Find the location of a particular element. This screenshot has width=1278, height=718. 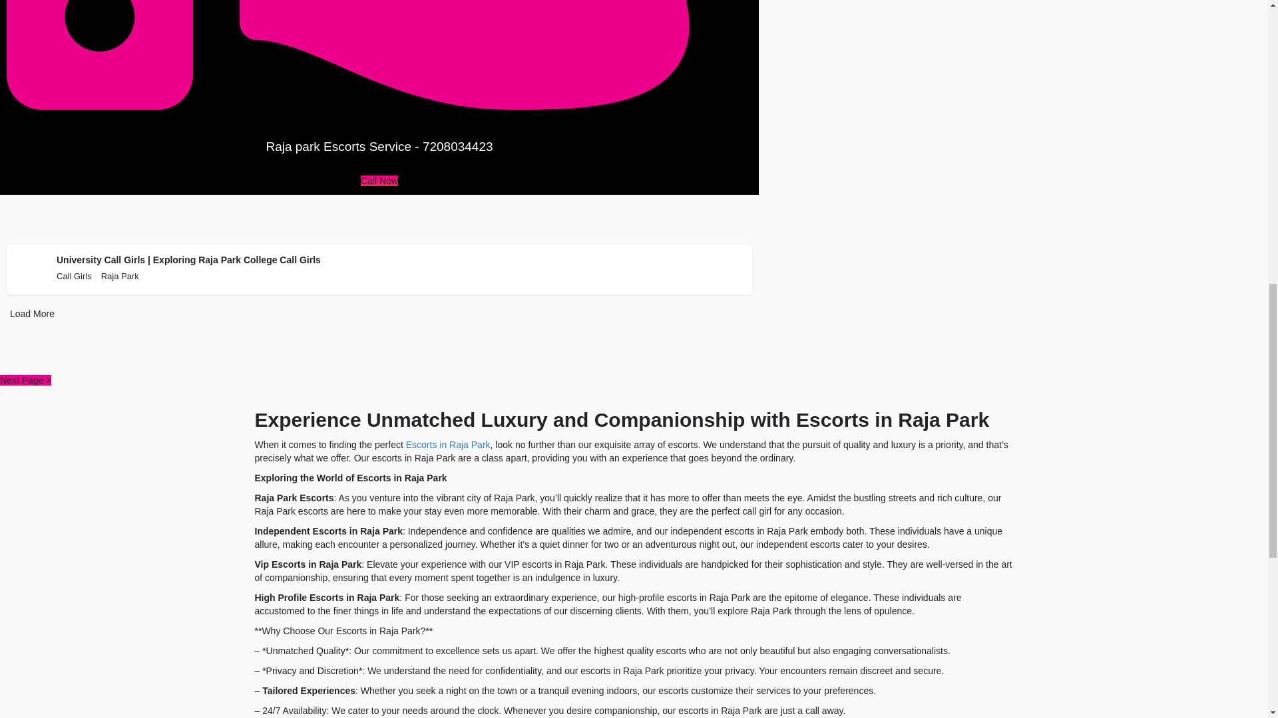

Call Now is located at coordinates (379, 180).